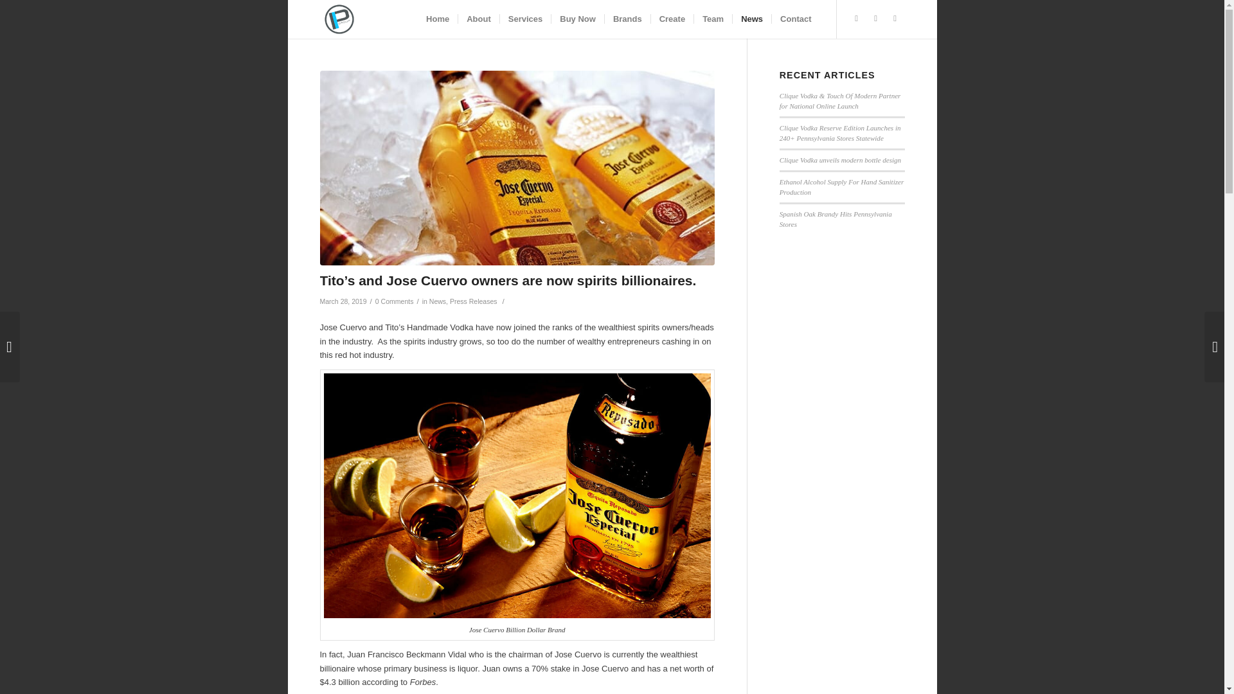 The height and width of the screenshot is (694, 1234). I want to click on Services, so click(526, 19).